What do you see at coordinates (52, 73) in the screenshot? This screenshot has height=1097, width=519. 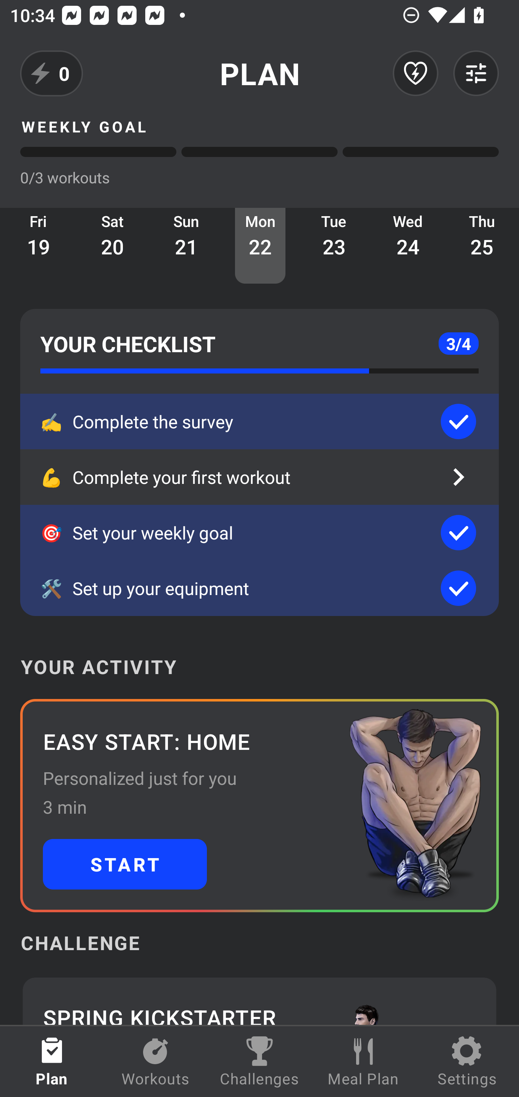 I see `0` at bounding box center [52, 73].